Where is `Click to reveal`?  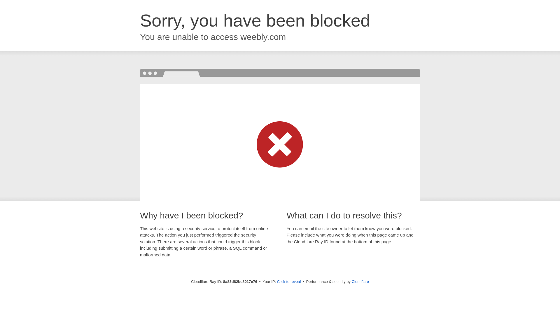 Click to reveal is located at coordinates (289, 282).